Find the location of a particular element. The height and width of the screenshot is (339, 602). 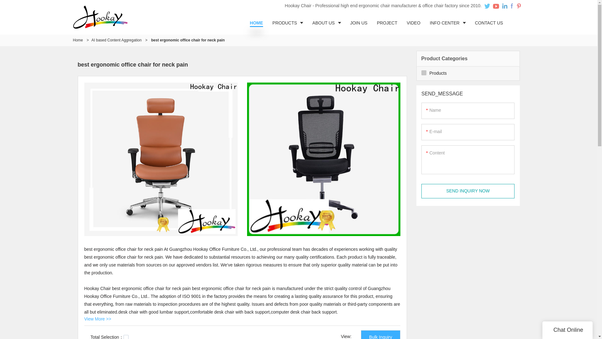

Home is located at coordinates (78, 40).